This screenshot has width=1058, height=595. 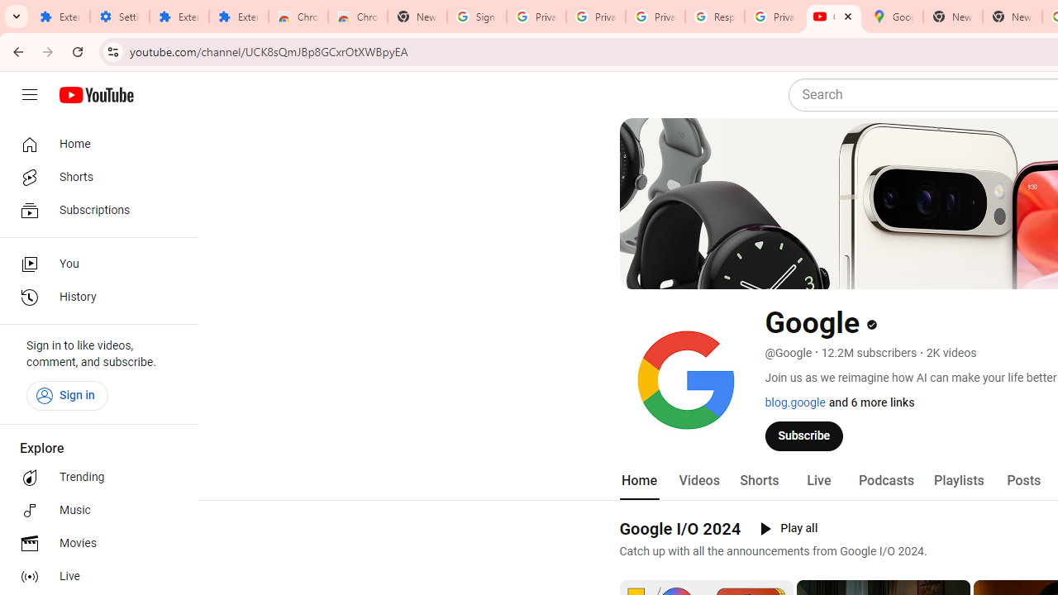 I want to click on Forward, so click(x=48, y=51).